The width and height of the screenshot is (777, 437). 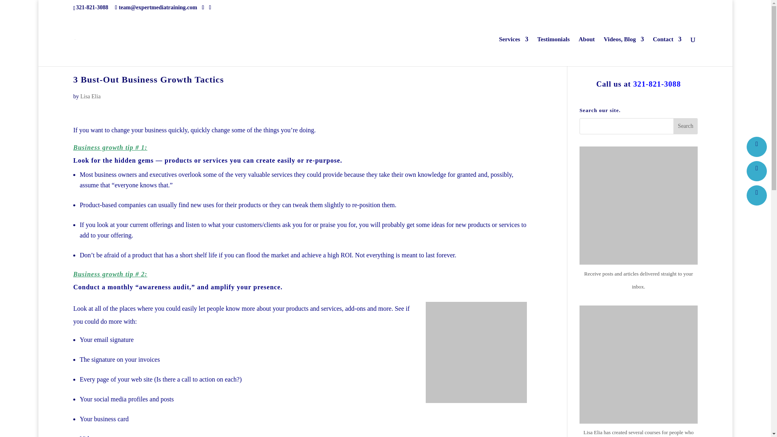 What do you see at coordinates (686, 126) in the screenshot?
I see `Search` at bounding box center [686, 126].